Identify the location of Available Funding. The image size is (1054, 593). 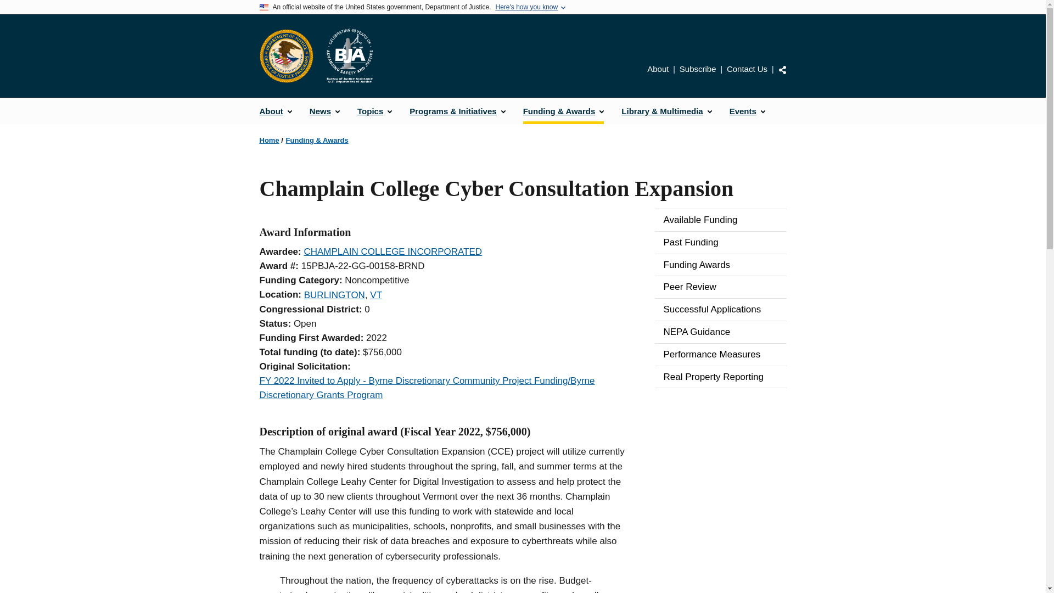
(720, 220).